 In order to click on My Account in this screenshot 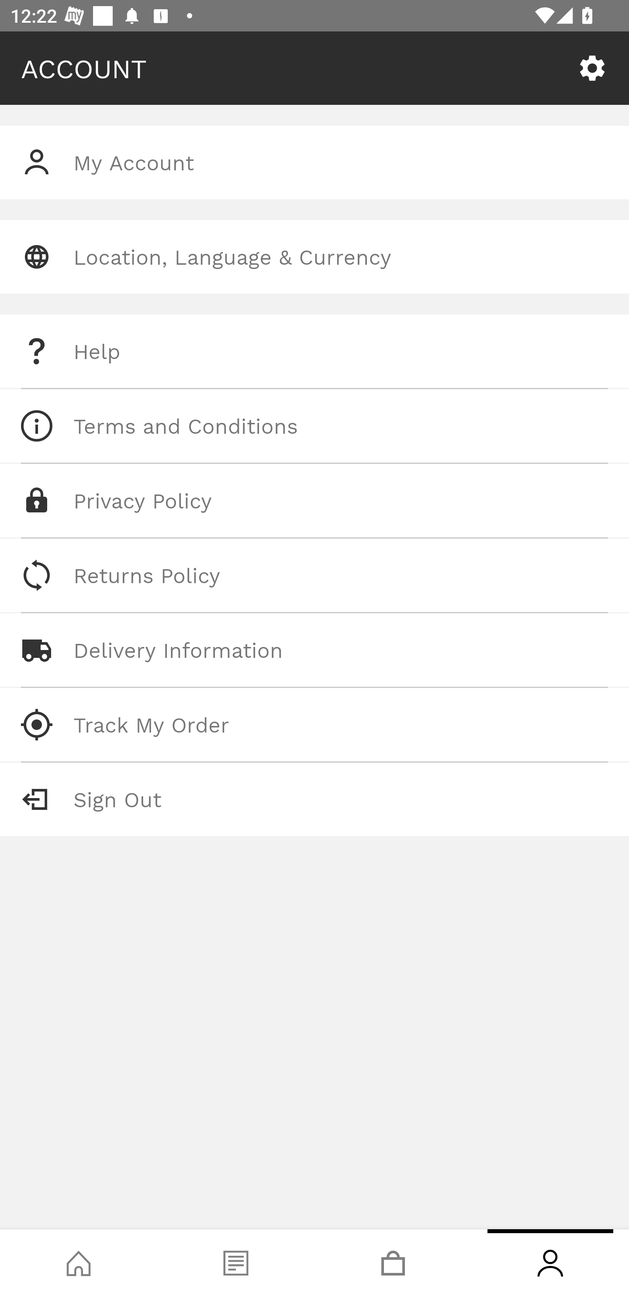, I will do `click(314, 162)`.